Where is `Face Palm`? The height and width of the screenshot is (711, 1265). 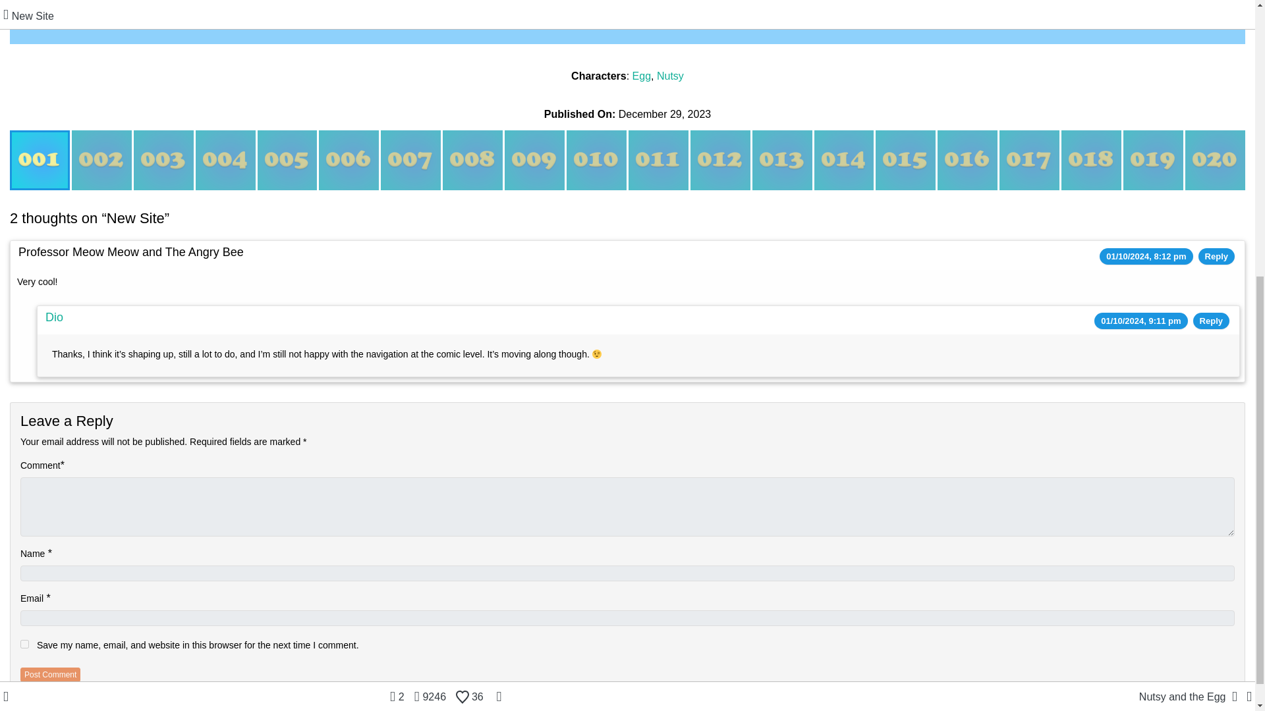 Face Palm is located at coordinates (163, 160).